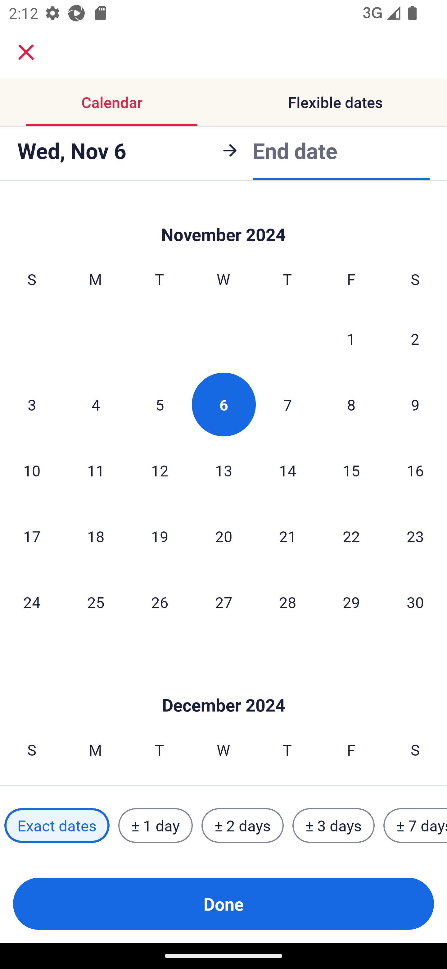 The width and height of the screenshot is (447, 969). What do you see at coordinates (32, 470) in the screenshot?
I see `10 Sunday, November 10, 2024` at bounding box center [32, 470].